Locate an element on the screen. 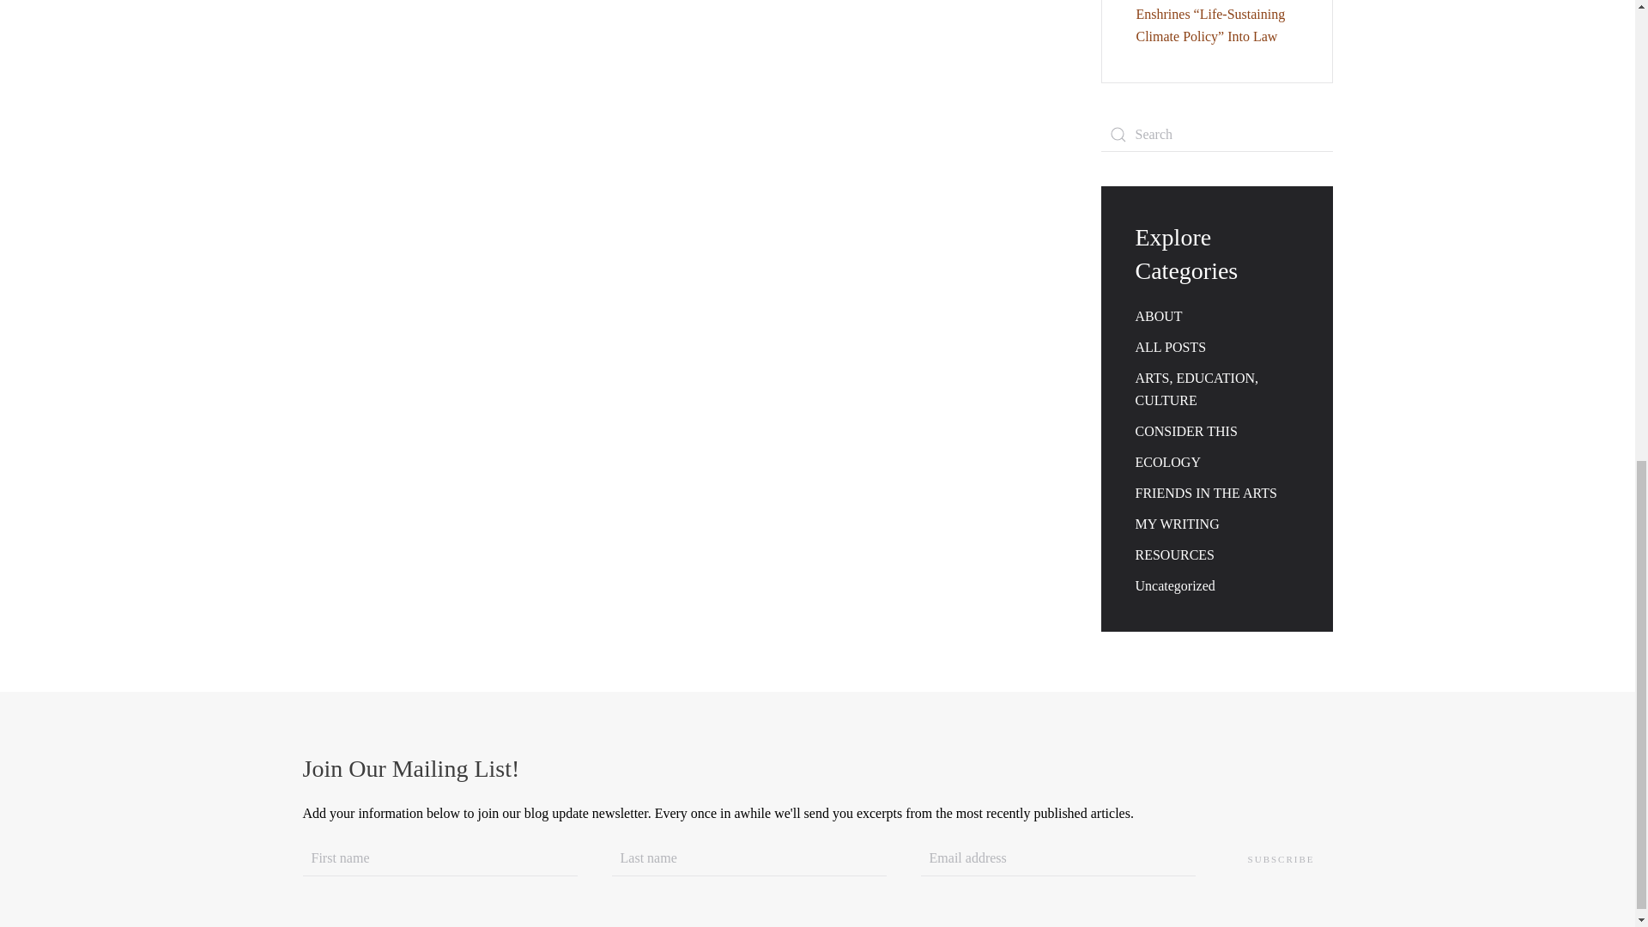 This screenshot has height=927, width=1648. ECOLOGY is located at coordinates (1167, 462).